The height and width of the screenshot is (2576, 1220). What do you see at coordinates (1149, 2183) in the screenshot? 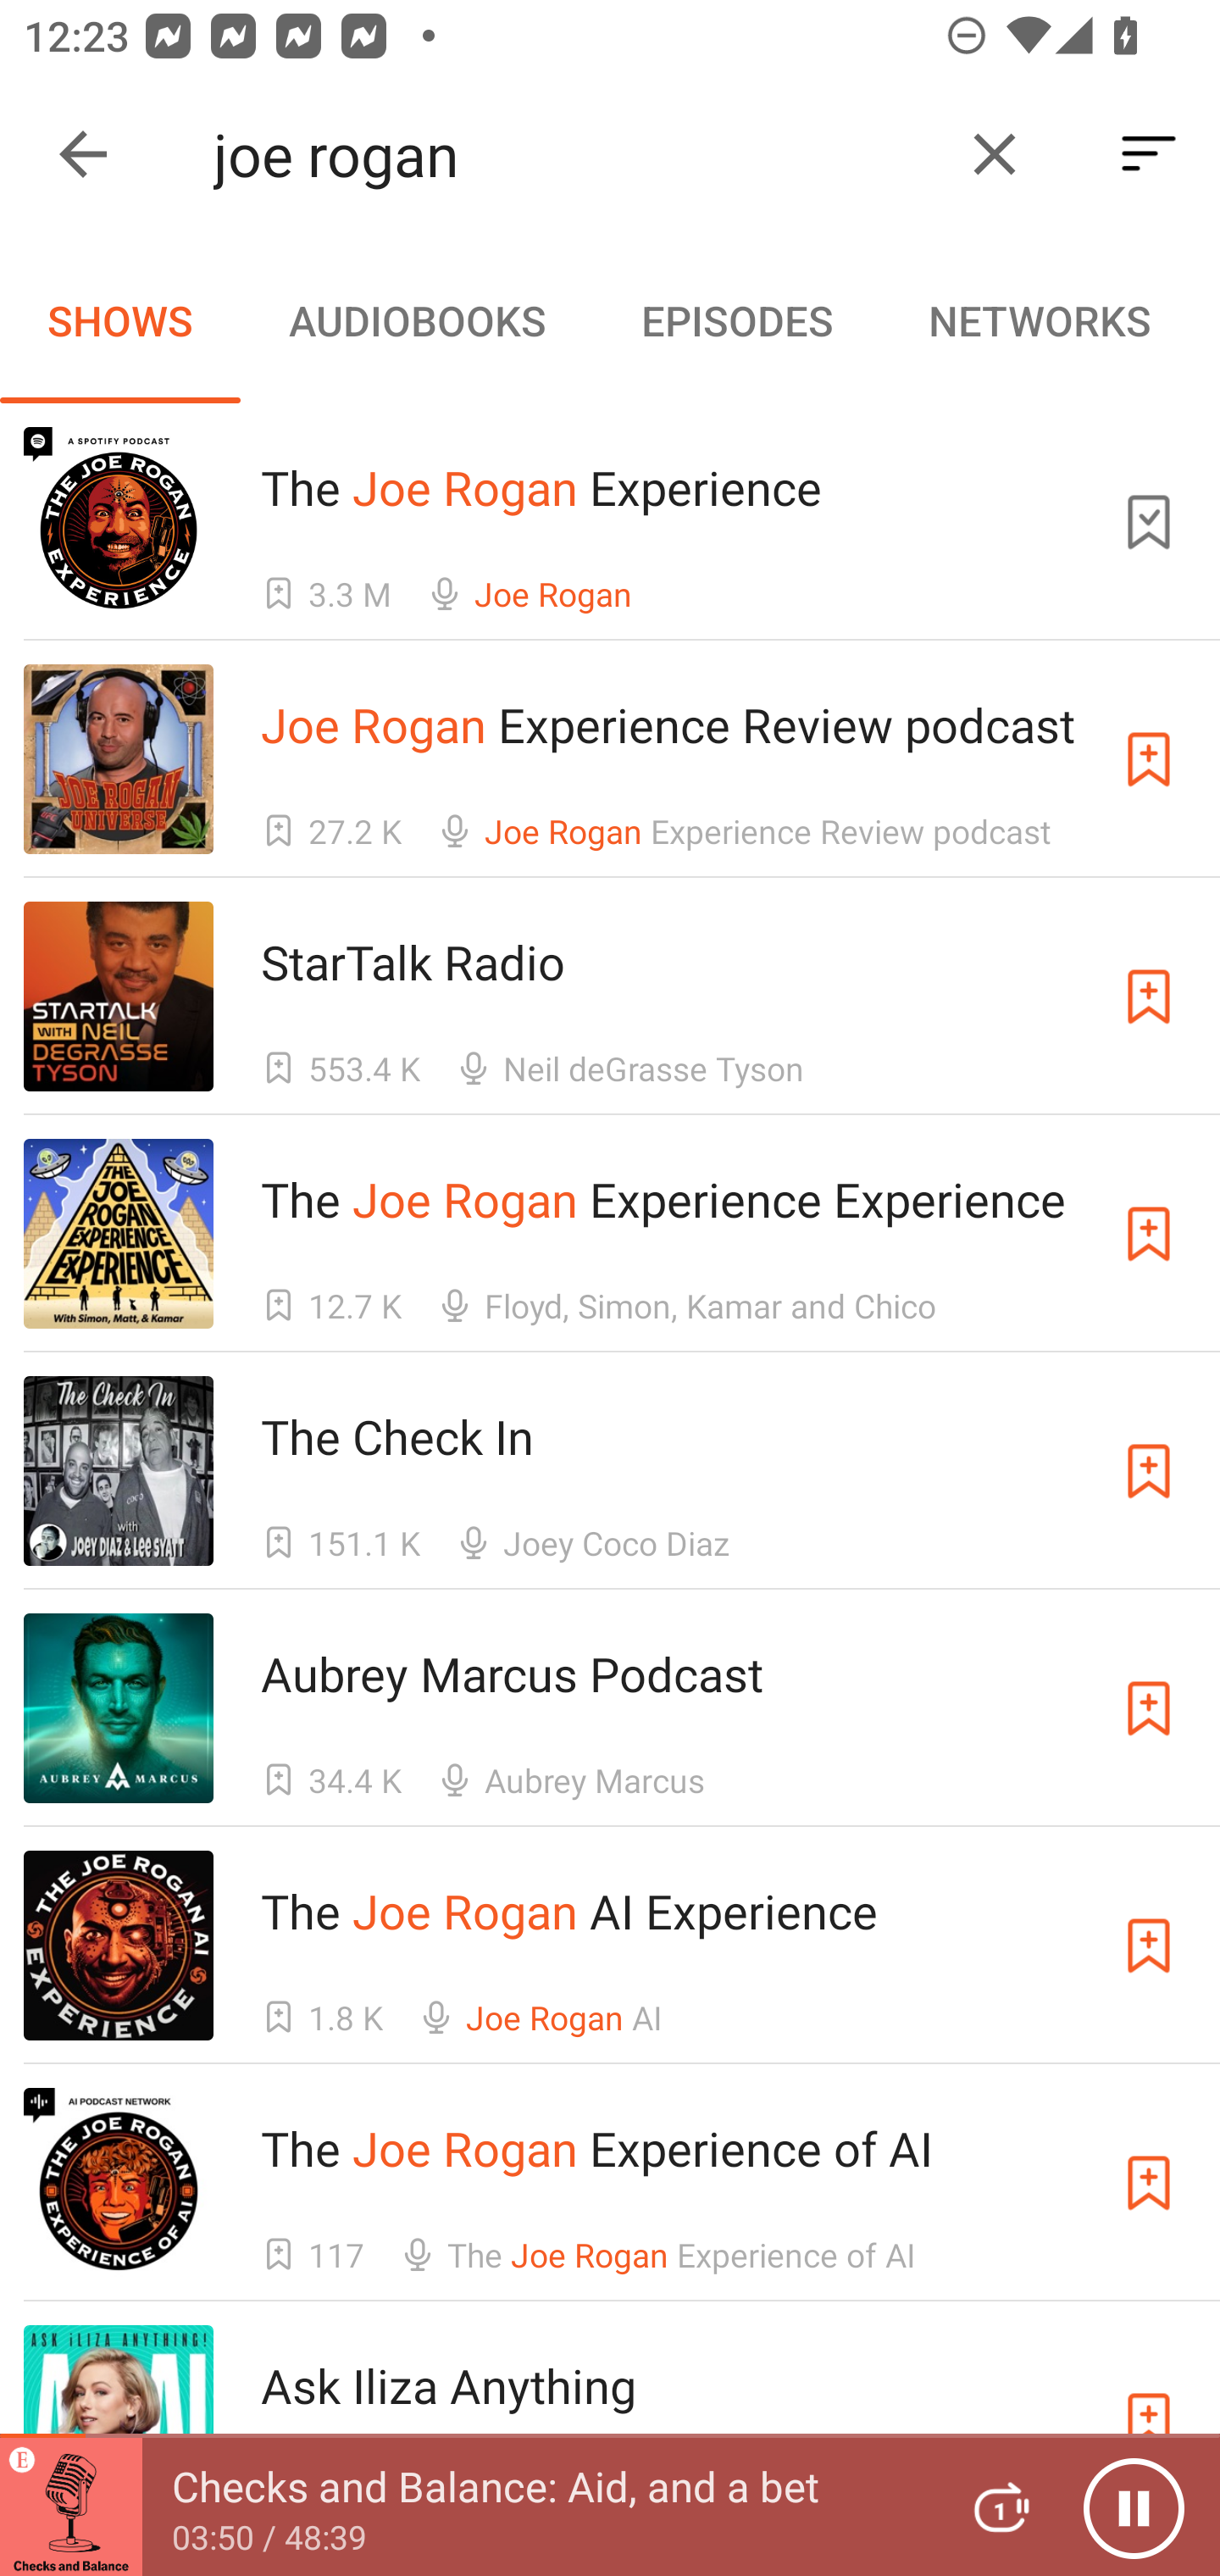
I see `Subscribe` at bounding box center [1149, 2183].